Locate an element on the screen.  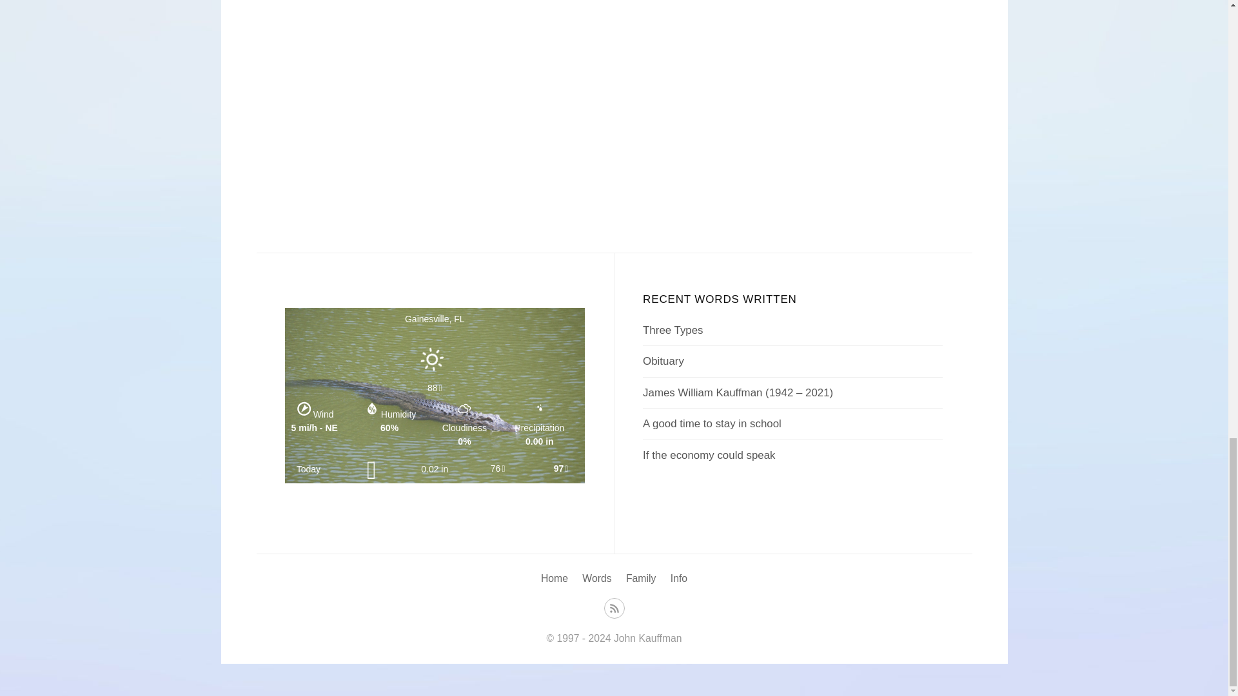
Clear Sky is located at coordinates (435, 372).